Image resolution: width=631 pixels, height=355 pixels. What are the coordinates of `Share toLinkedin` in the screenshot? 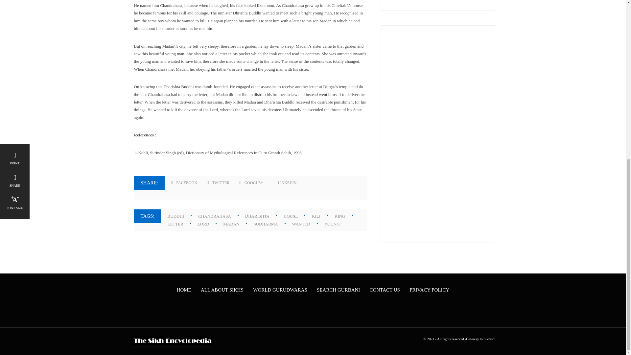 It's located at (285, 183).